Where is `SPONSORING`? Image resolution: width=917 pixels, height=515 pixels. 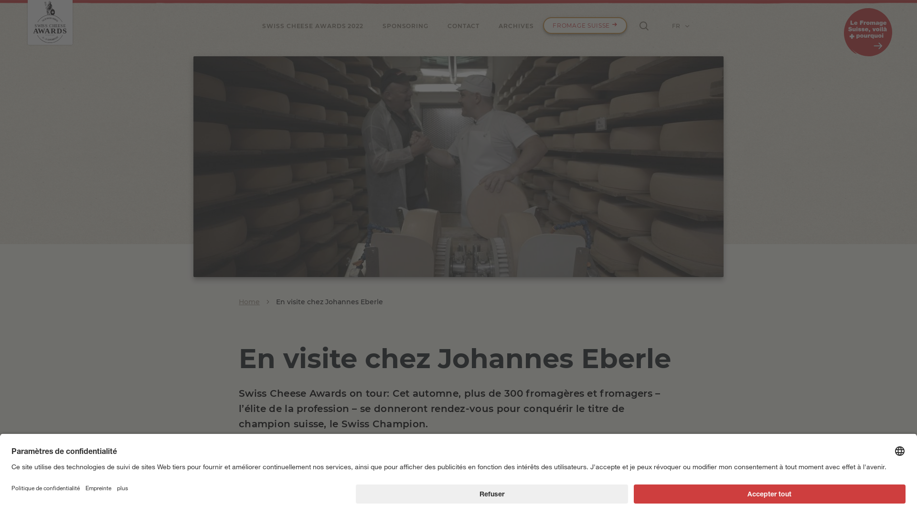 SPONSORING is located at coordinates (405, 26).